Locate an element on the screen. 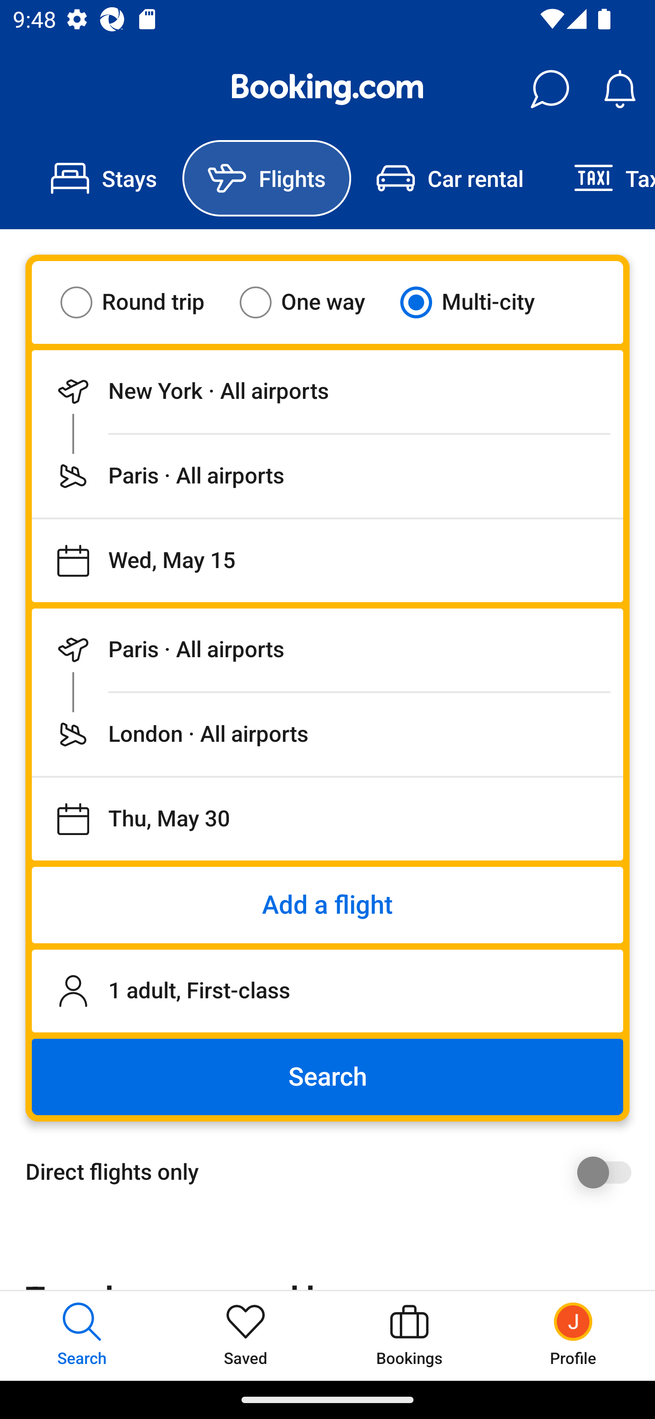 The width and height of the screenshot is (655, 1419). Saved is located at coordinates (246, 1335).